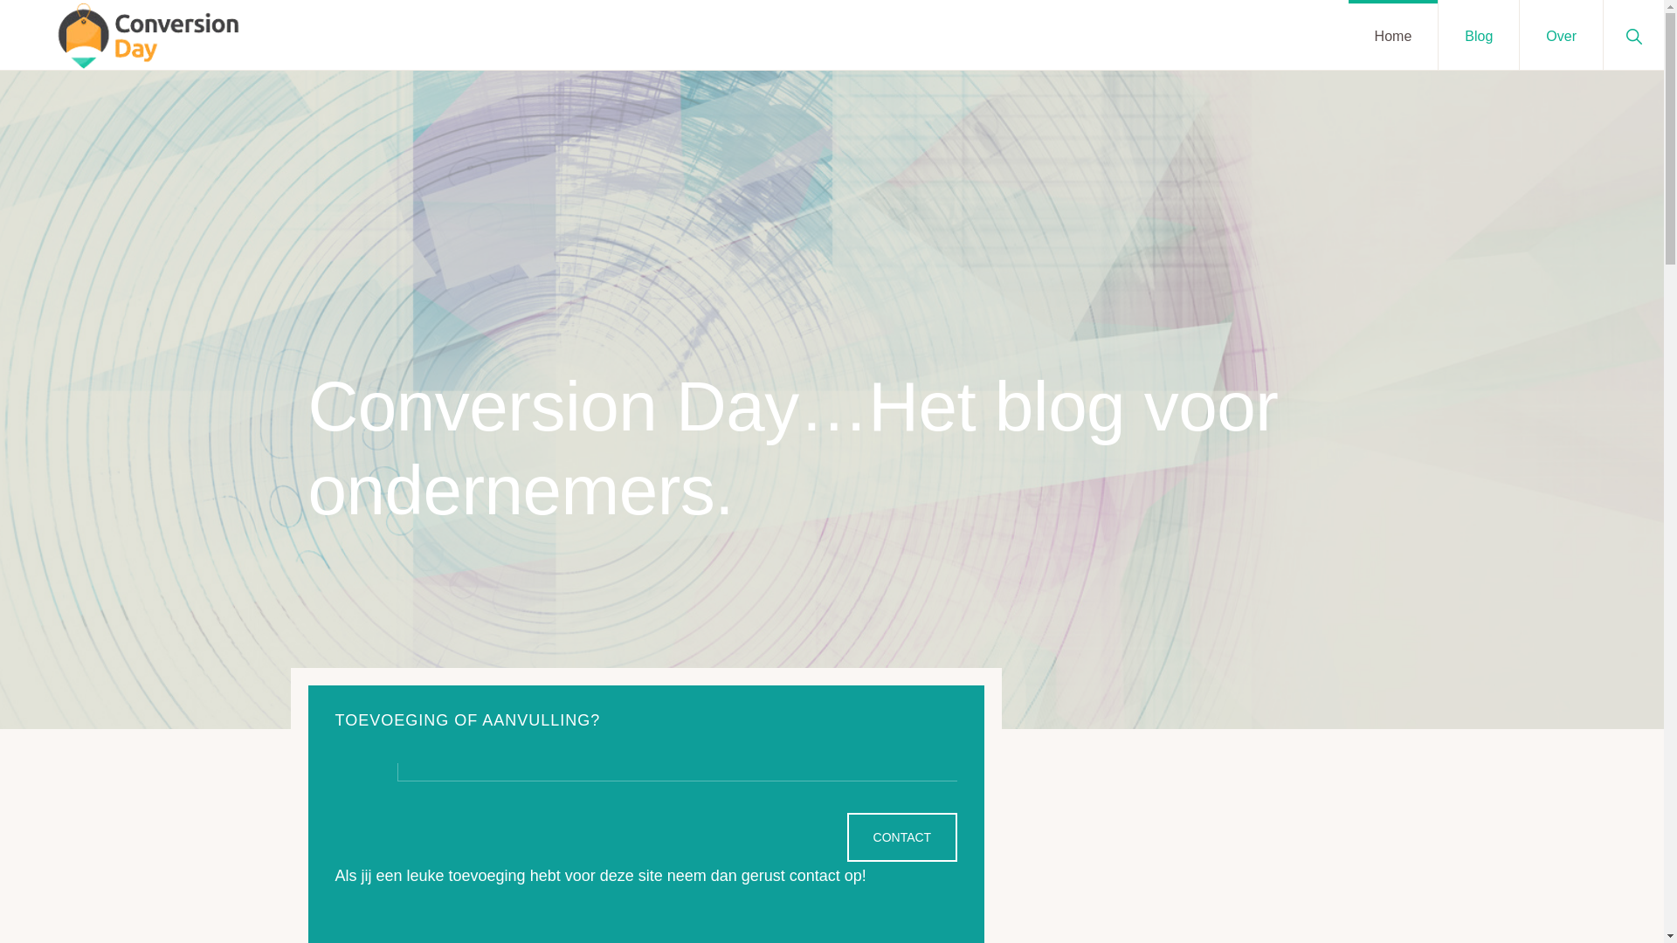 This screenshot has width=1677, height=943. Describe the element at coordinates (1394, 35) in the screenshot. I see `Home` at that location.